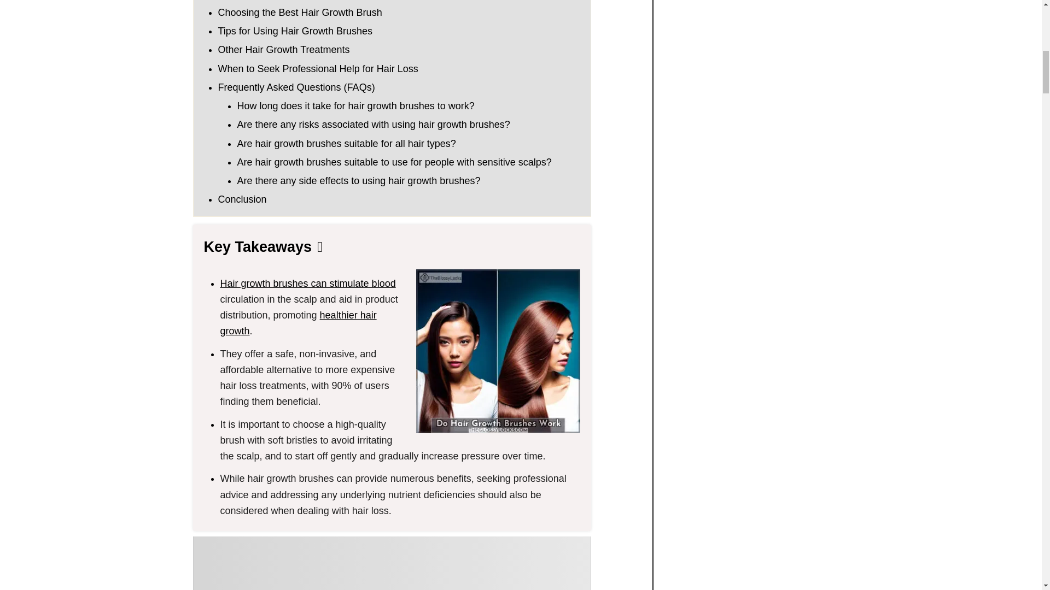  What do you see at coordinates (346, 143) in the screenshot?
I see `Are hair growth brushes suitable for all hair types?` at bounding box center [346, 143].